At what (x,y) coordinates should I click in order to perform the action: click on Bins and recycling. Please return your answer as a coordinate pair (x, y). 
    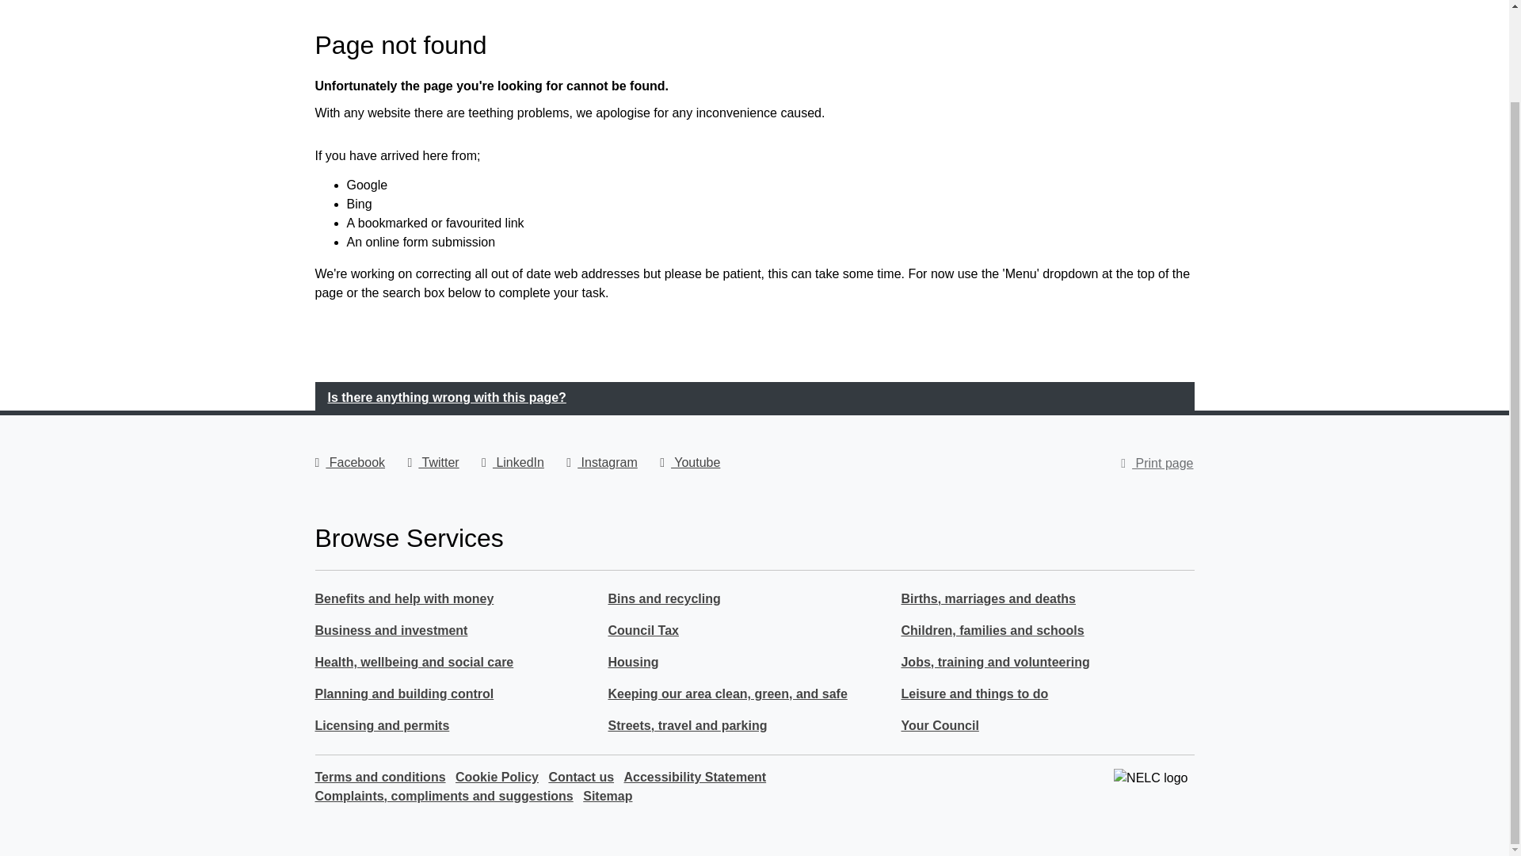
    Looking at the image, I should click on (663, 602).